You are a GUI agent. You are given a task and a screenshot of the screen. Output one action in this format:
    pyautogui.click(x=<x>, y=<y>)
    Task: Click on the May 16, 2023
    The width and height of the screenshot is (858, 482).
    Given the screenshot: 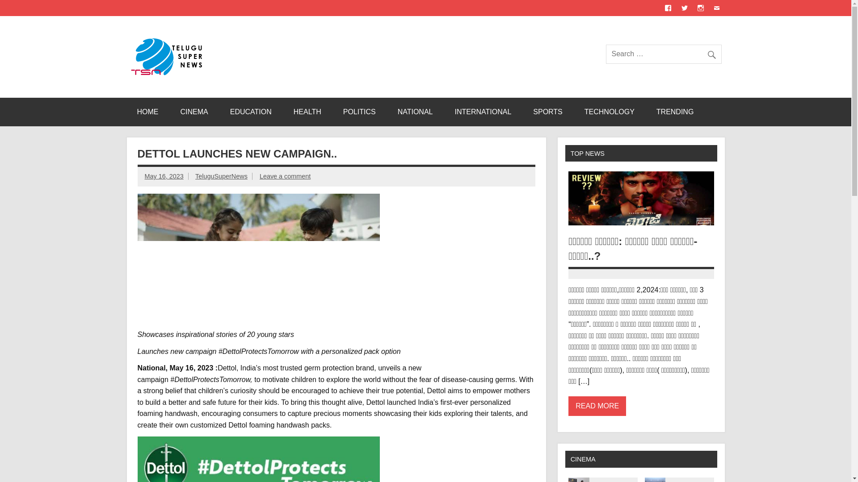 What is the action you would take?
    pyautogui.click(x=164, y=176)
    